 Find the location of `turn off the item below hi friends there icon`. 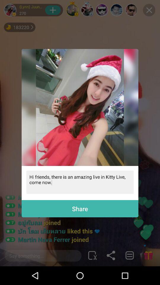

turn off the item below hi friends there icon is located at coordinates (80, 208).